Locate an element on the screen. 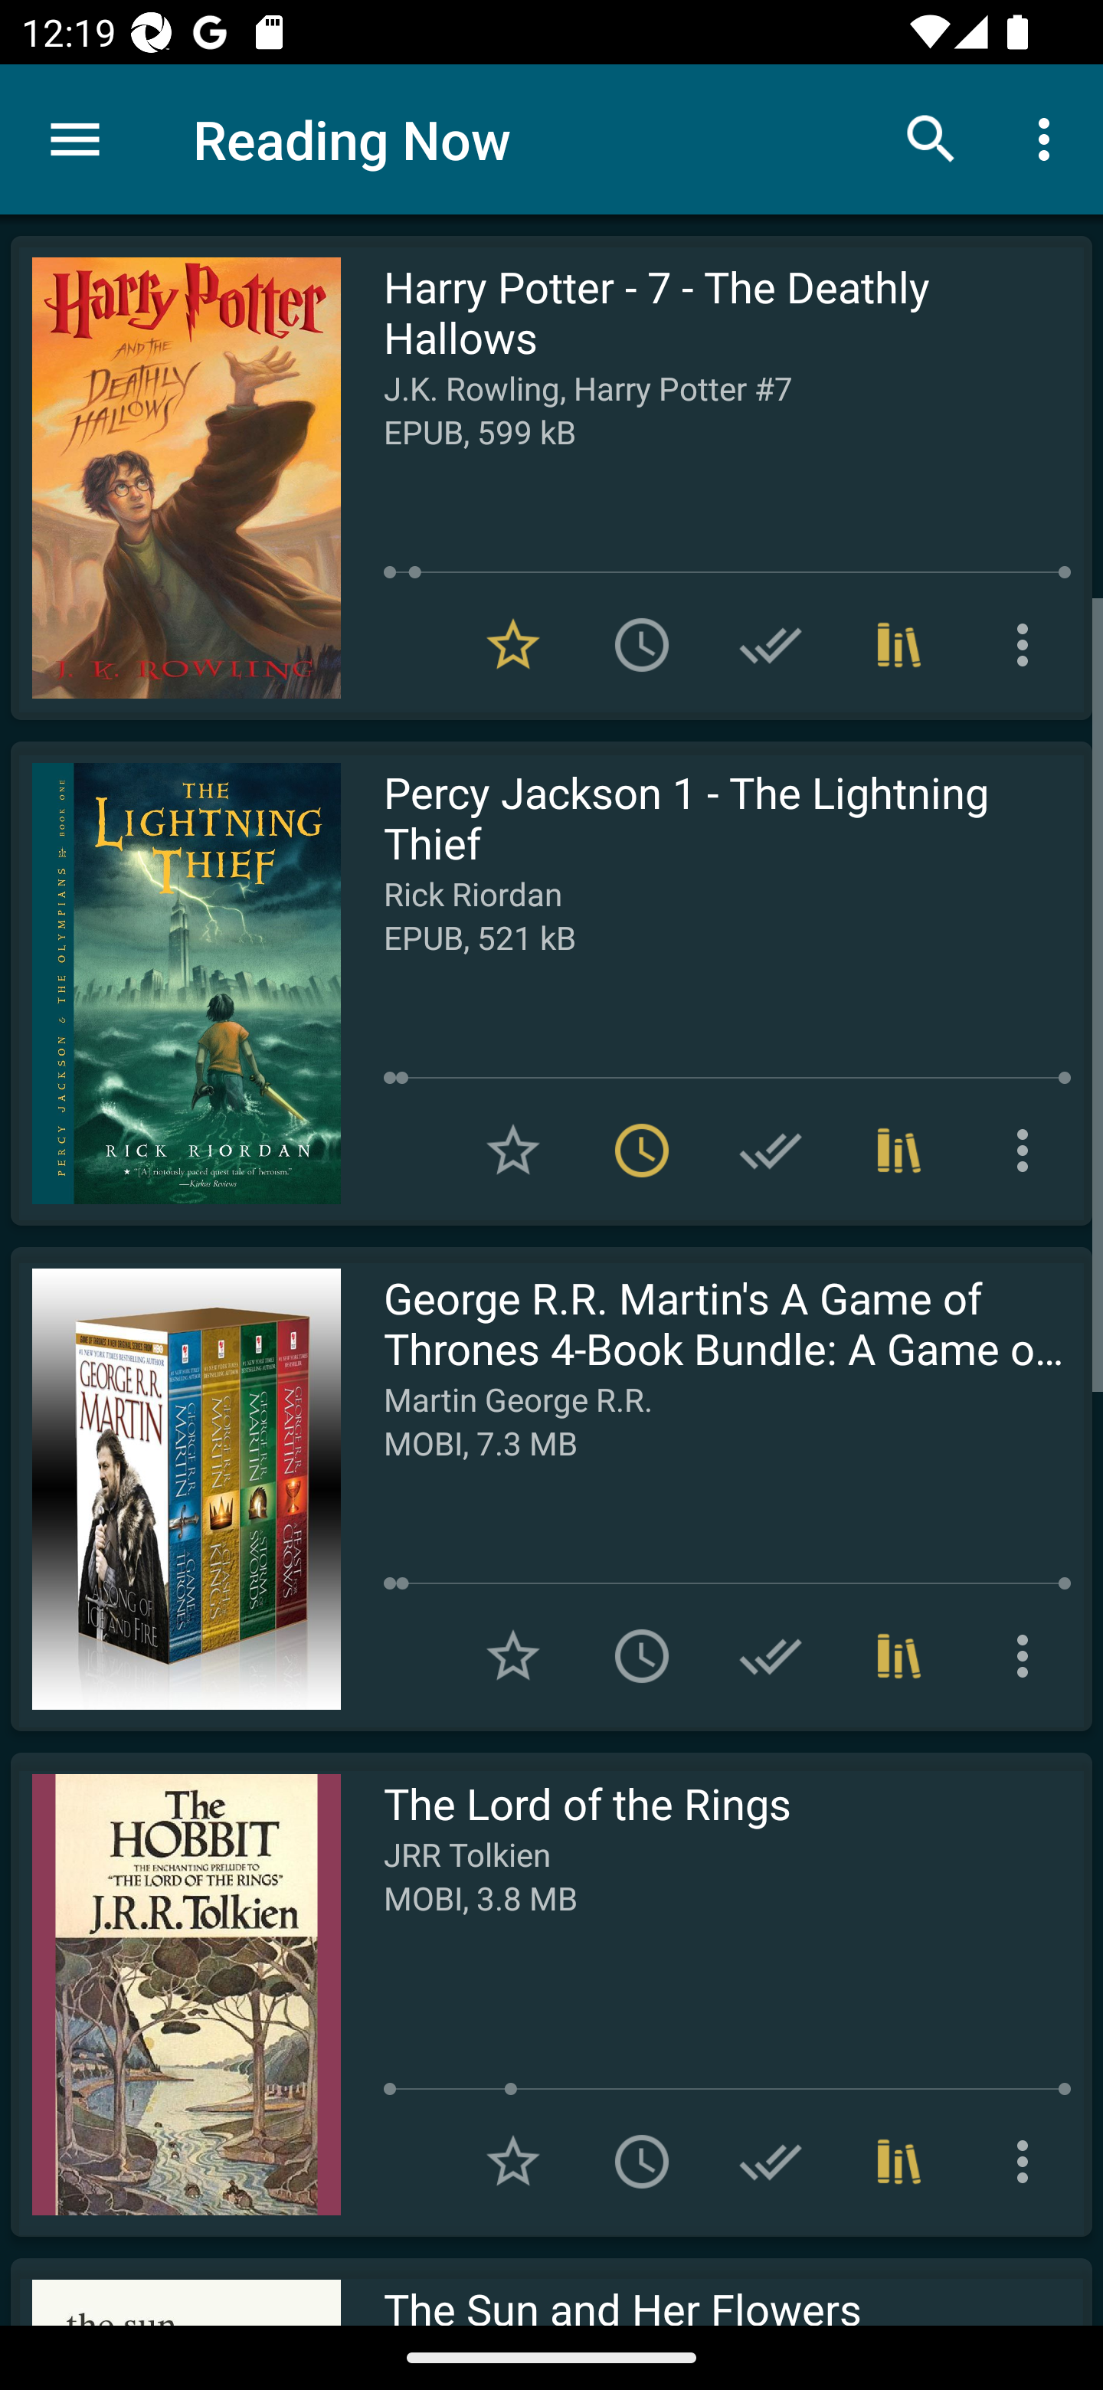 The height and width of the screenshot is (2390, 1103). Add to Favorites is located at coordinates (513, 1149).